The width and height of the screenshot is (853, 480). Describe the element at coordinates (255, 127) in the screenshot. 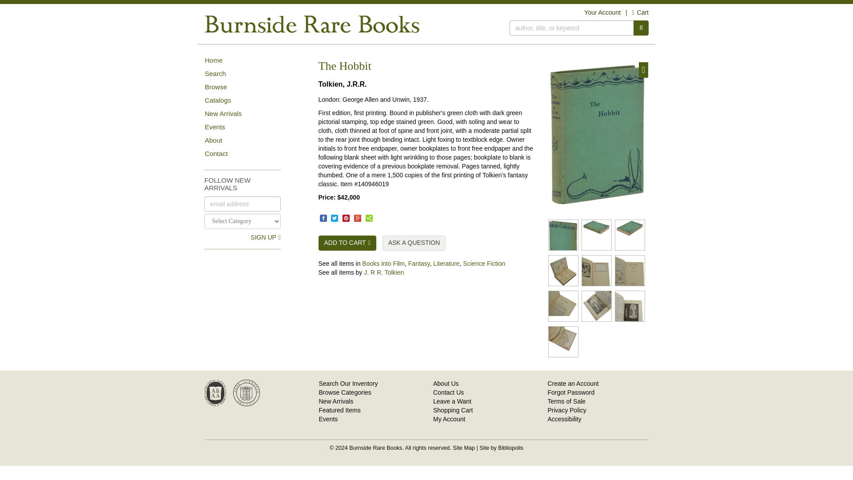

I see `Events` at that location.